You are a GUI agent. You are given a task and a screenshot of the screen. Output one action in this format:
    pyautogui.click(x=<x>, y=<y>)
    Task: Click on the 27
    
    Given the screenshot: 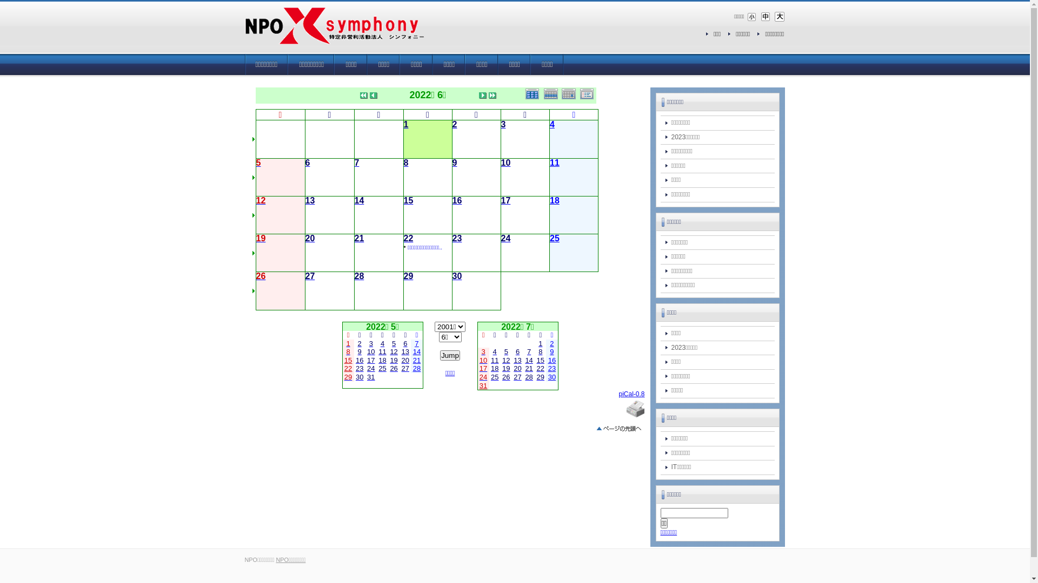 What is the action you would take?
    pyautogui.click(x=310, y=277)
    